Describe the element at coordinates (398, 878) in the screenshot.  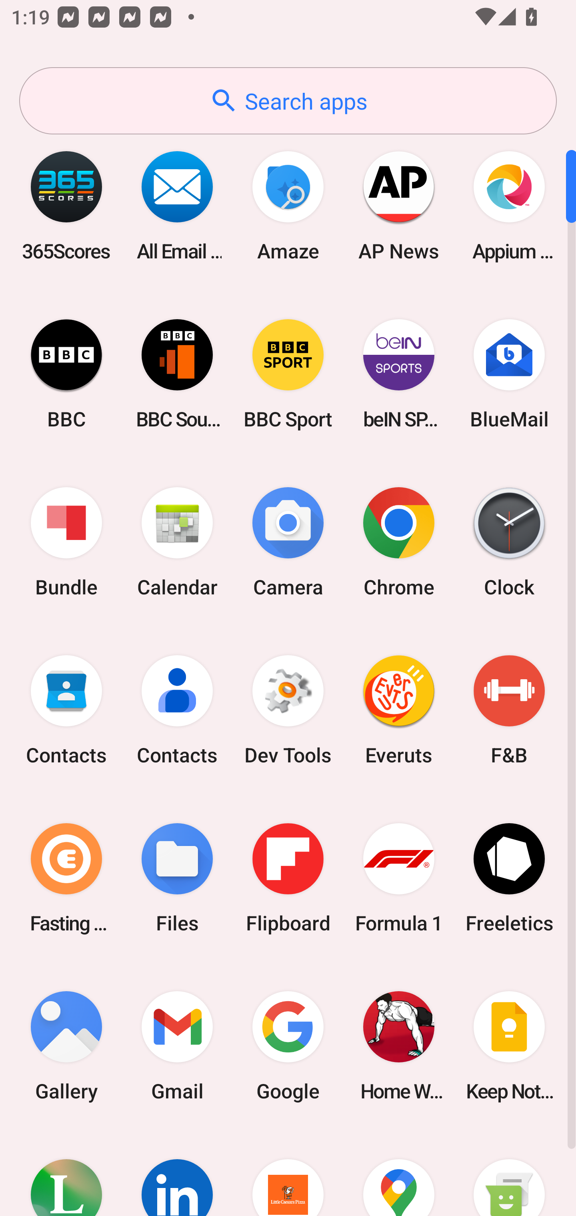
I see `Formula 1` at that location.